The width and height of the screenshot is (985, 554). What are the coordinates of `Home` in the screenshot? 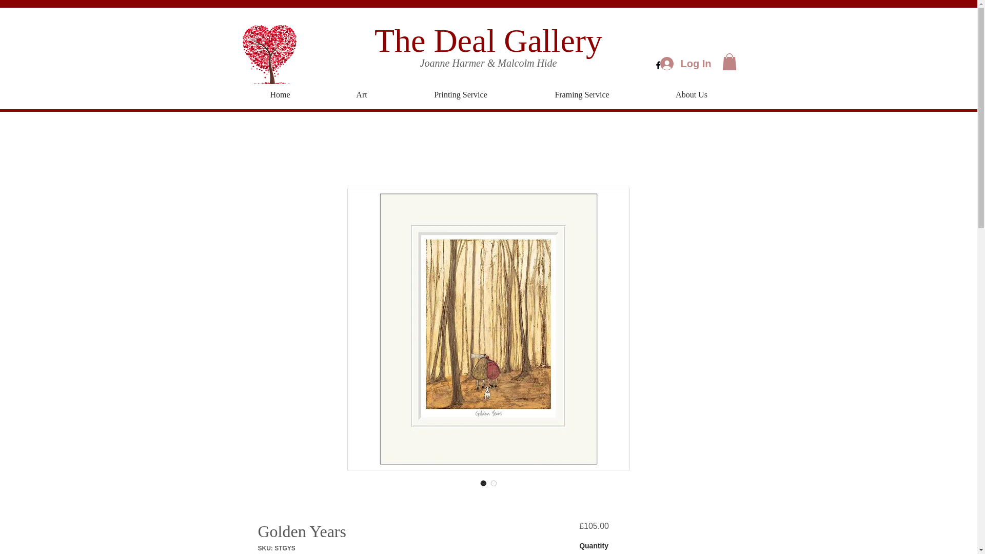 It's located at (280, 94).